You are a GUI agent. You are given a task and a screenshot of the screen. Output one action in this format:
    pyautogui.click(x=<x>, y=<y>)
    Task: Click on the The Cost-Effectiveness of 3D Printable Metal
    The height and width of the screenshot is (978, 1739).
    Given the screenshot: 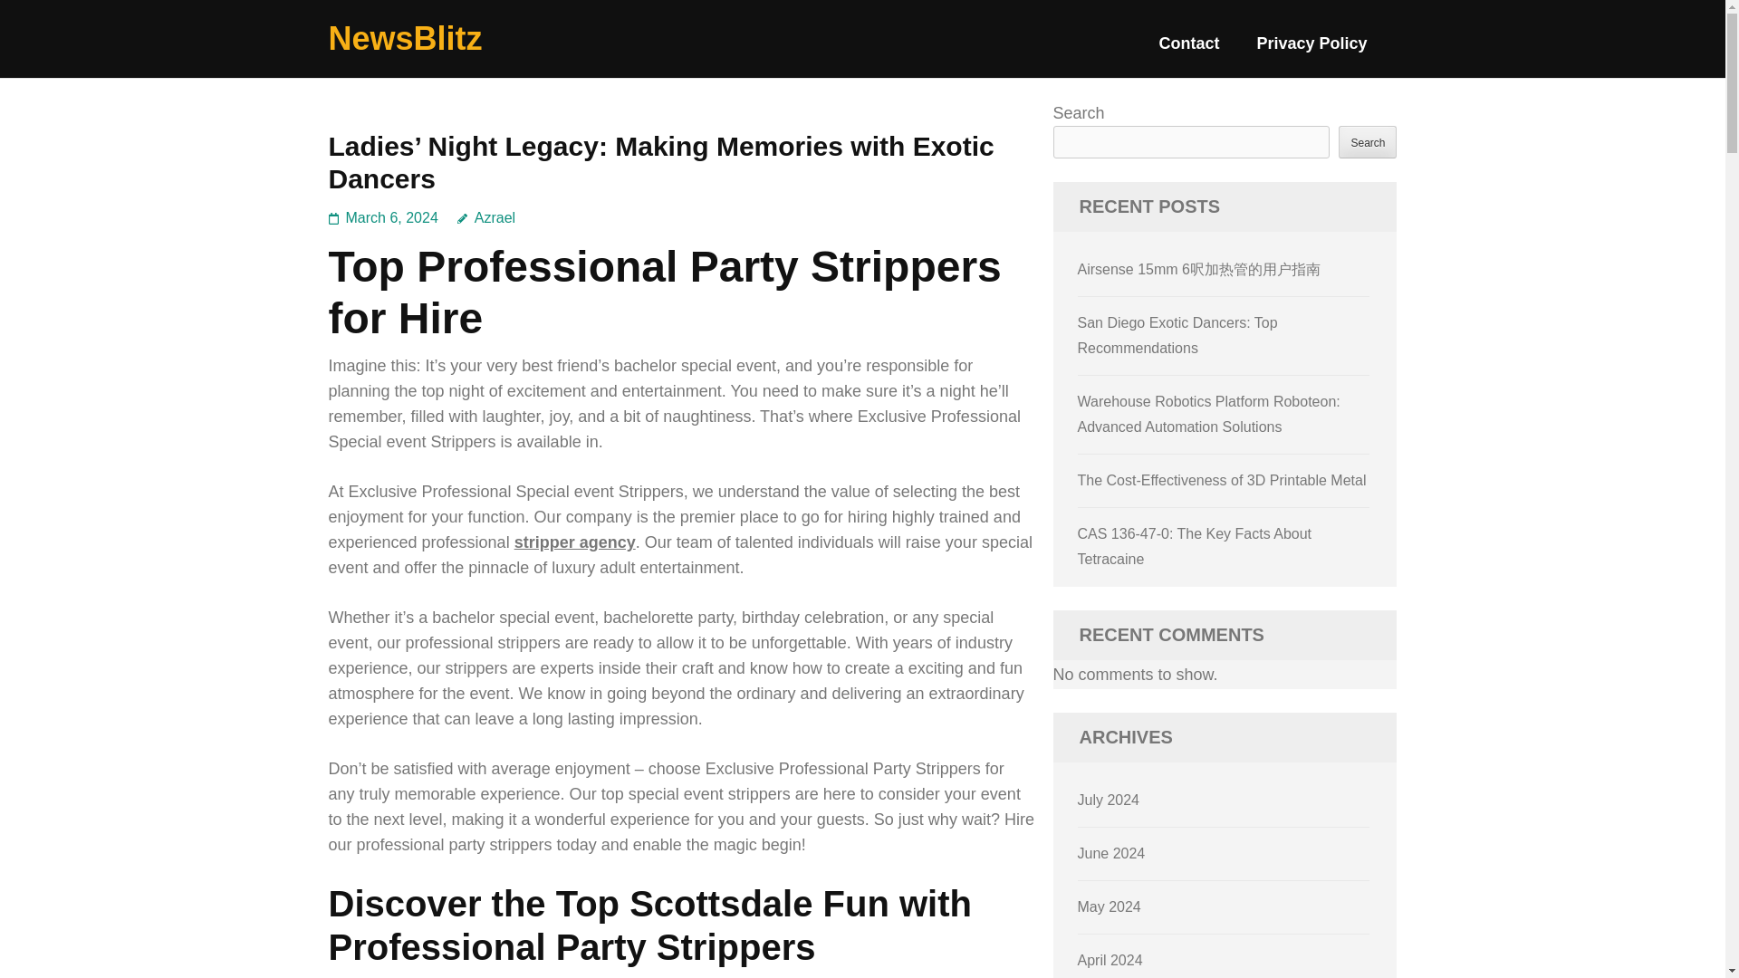 What is the action you would take?
    pyautogui.click(x=1223, y=480)
    